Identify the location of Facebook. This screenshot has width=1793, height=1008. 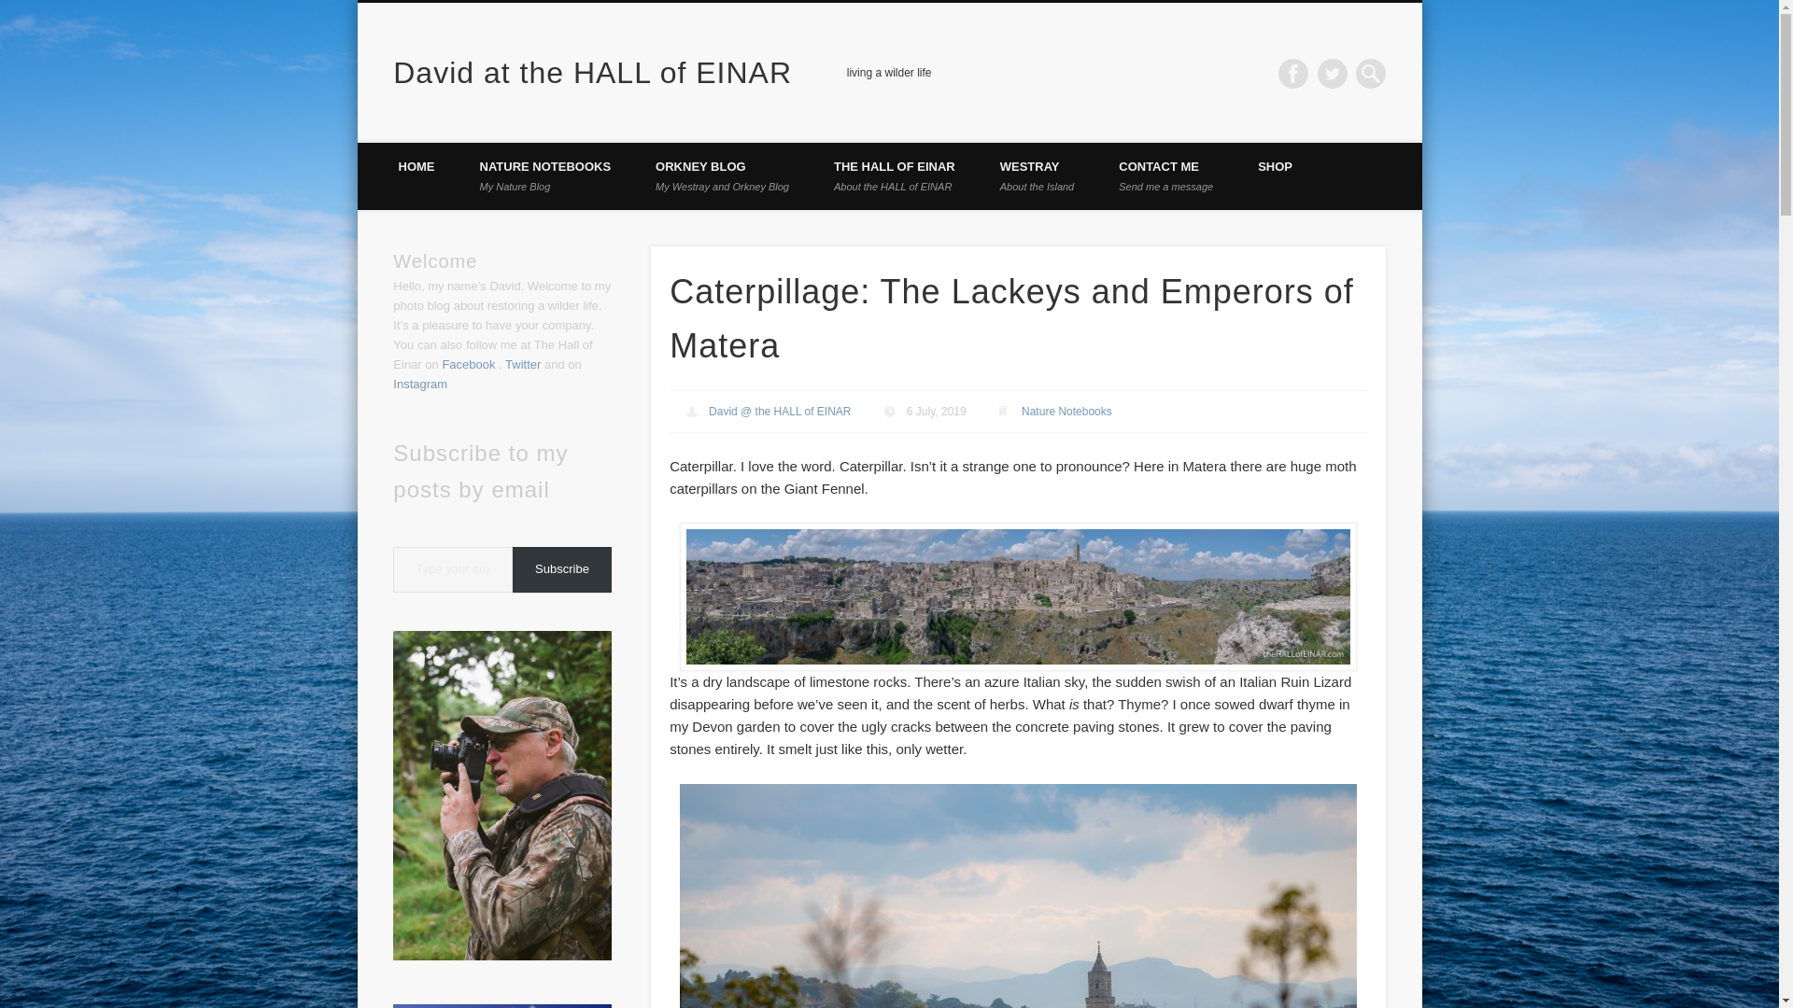
(469, 364).